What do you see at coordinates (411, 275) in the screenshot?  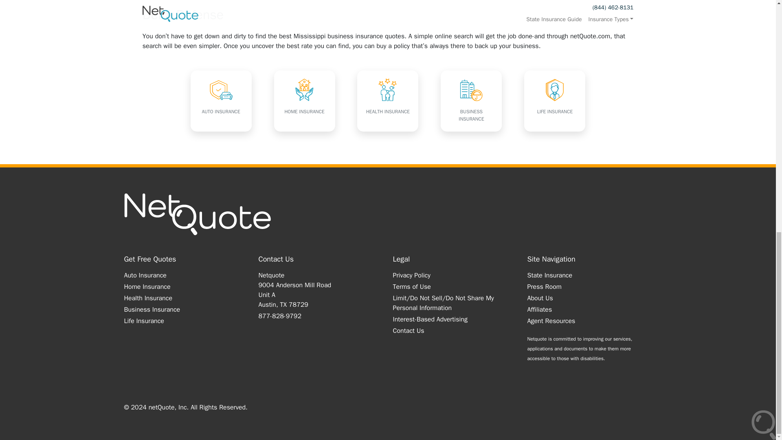 I see `Privacy Policy` at bounding box center [411, 275].